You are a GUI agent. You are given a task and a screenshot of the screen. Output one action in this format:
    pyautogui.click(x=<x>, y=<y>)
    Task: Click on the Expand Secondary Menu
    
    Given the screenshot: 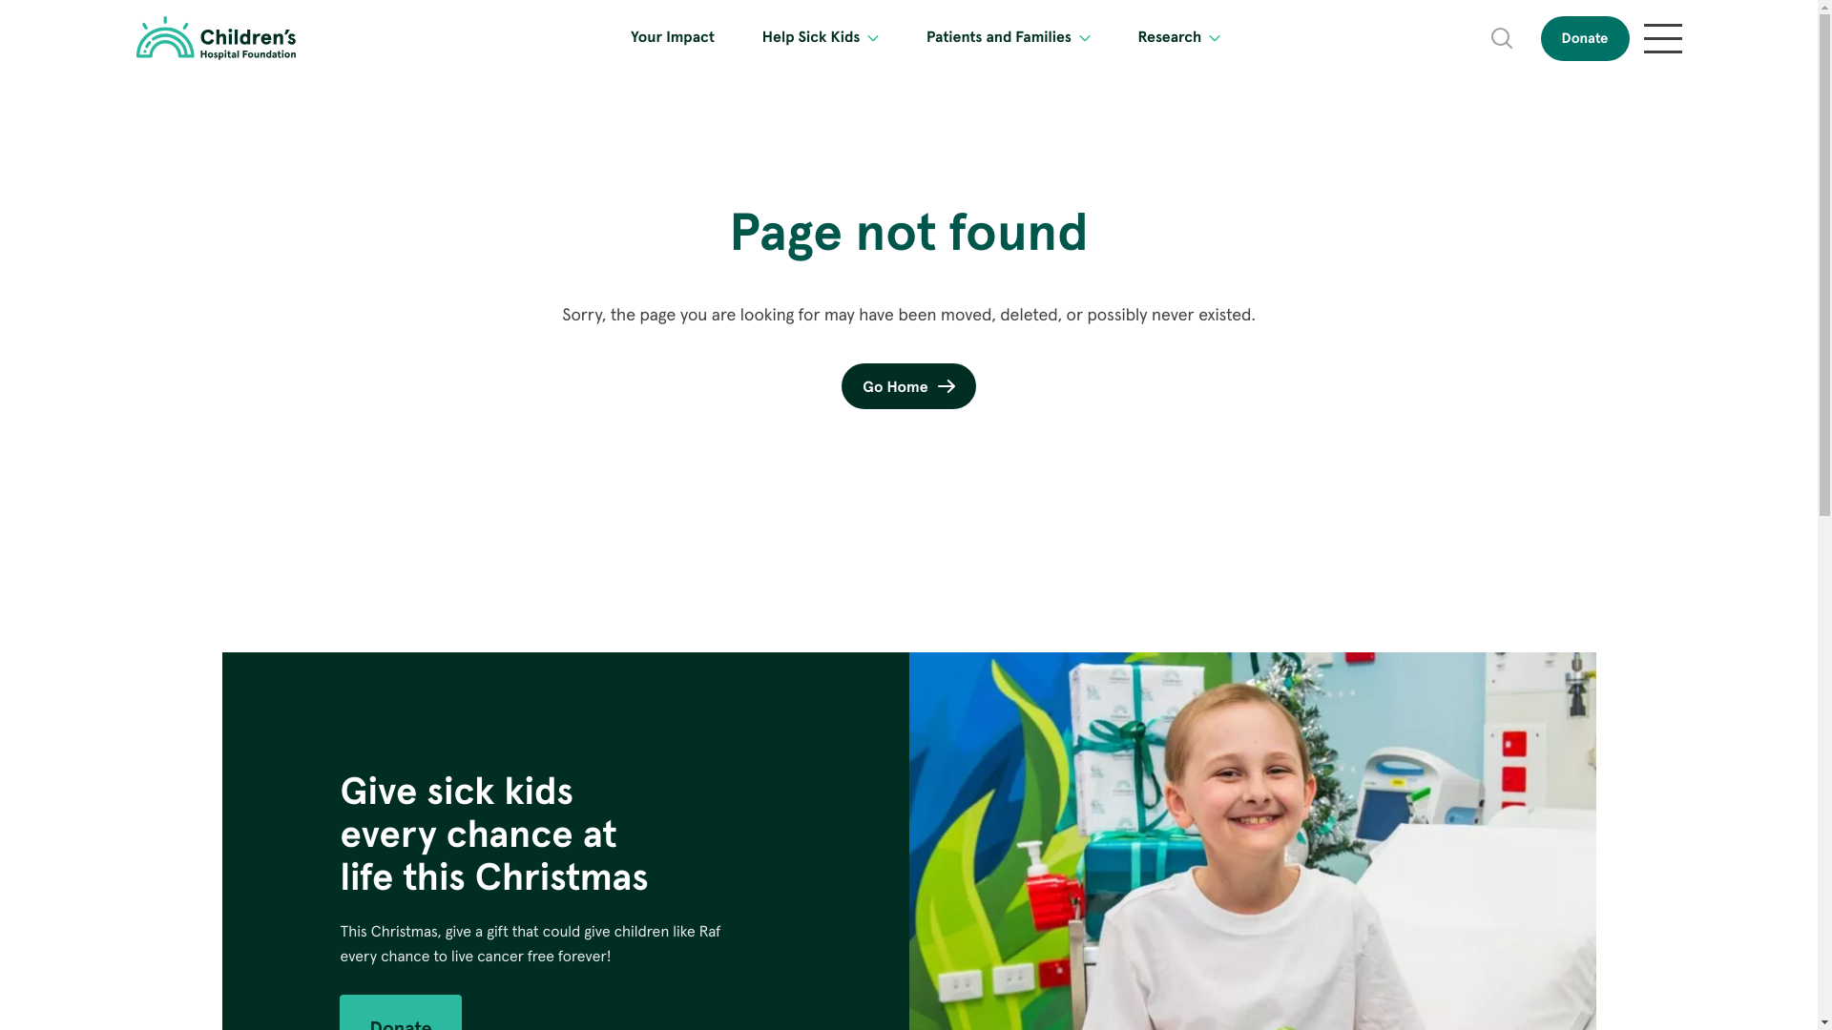 What is the action you would take?
    pyautogui.click(x=1662, y=38)
    